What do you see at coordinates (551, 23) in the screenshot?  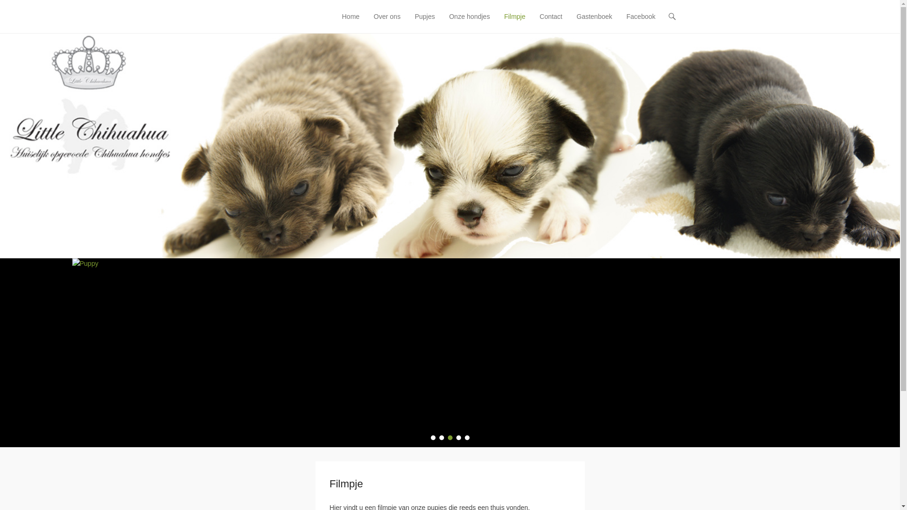 I see `Contact` at bounding box center [551, 23].